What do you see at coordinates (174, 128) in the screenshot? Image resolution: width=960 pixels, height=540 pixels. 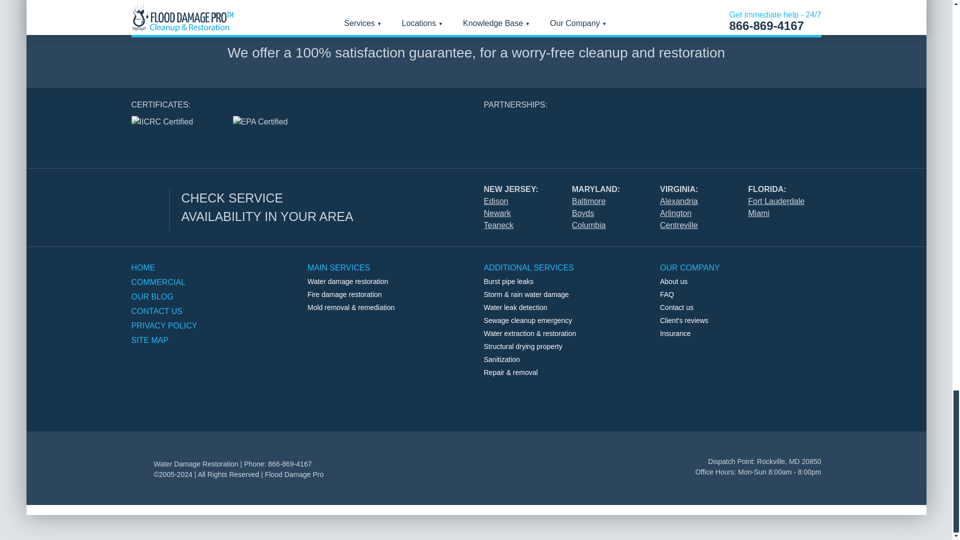 I see `IICRC Certified` at bounding box center [174, 128].